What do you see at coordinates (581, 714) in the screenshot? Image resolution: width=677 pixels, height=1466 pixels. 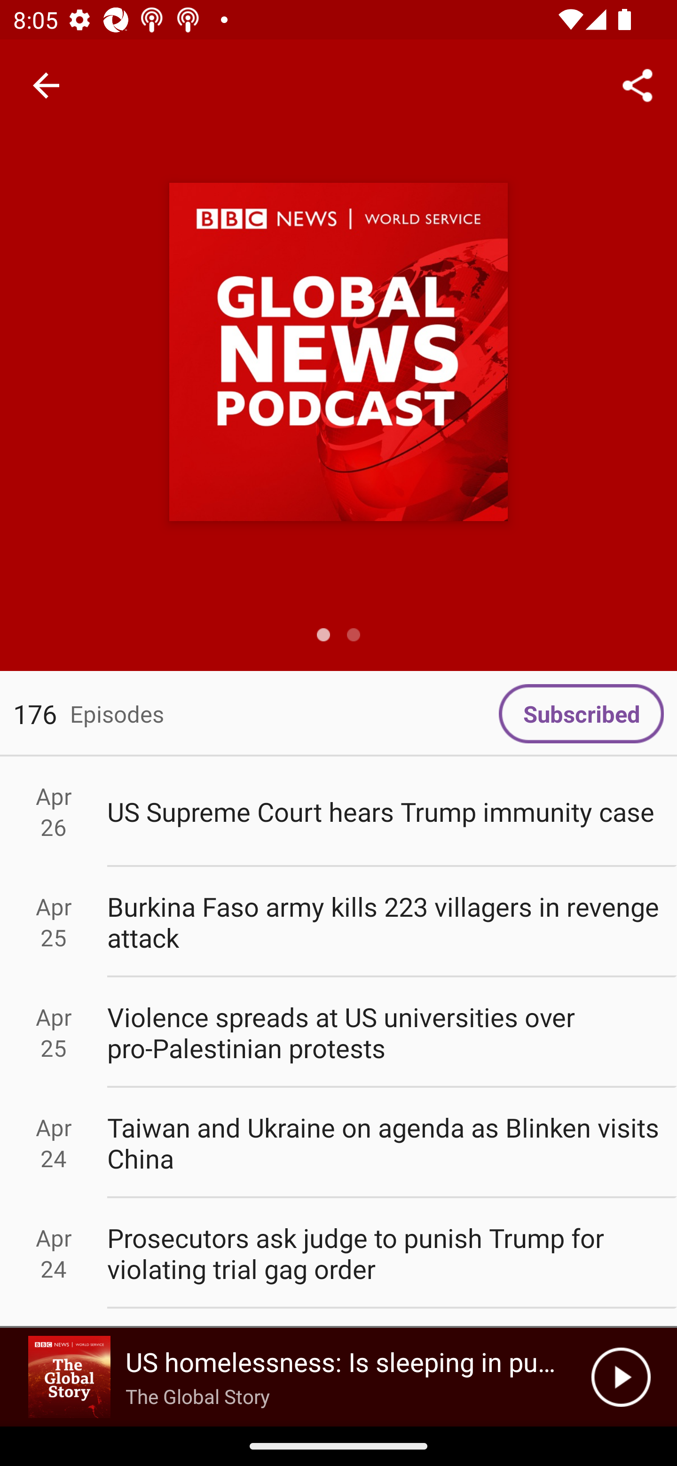 I see `Subscribed` at bounding box center [581, 714].